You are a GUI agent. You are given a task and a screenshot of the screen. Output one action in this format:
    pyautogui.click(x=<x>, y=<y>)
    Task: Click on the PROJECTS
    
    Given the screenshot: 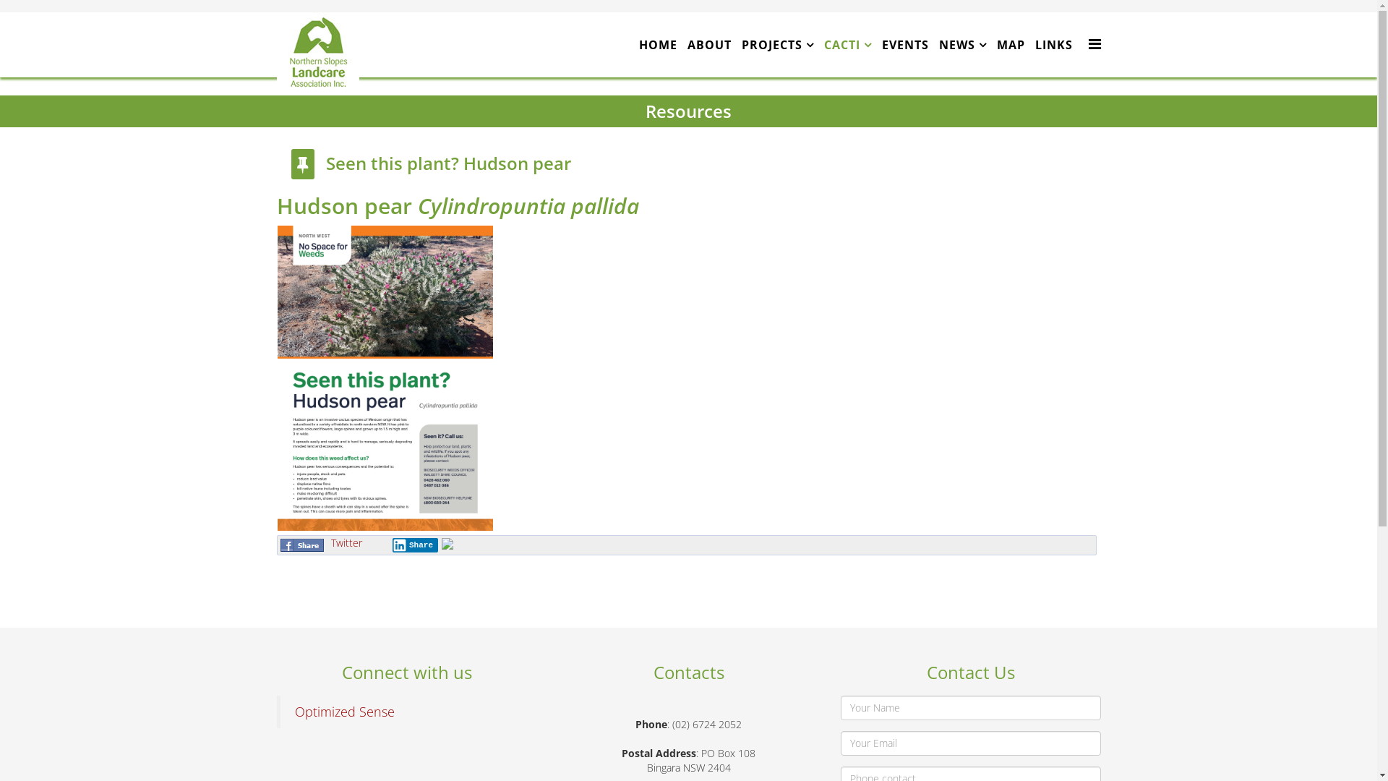 What is the action you would take?
    pyautogui.click(x=776, y=45)
    